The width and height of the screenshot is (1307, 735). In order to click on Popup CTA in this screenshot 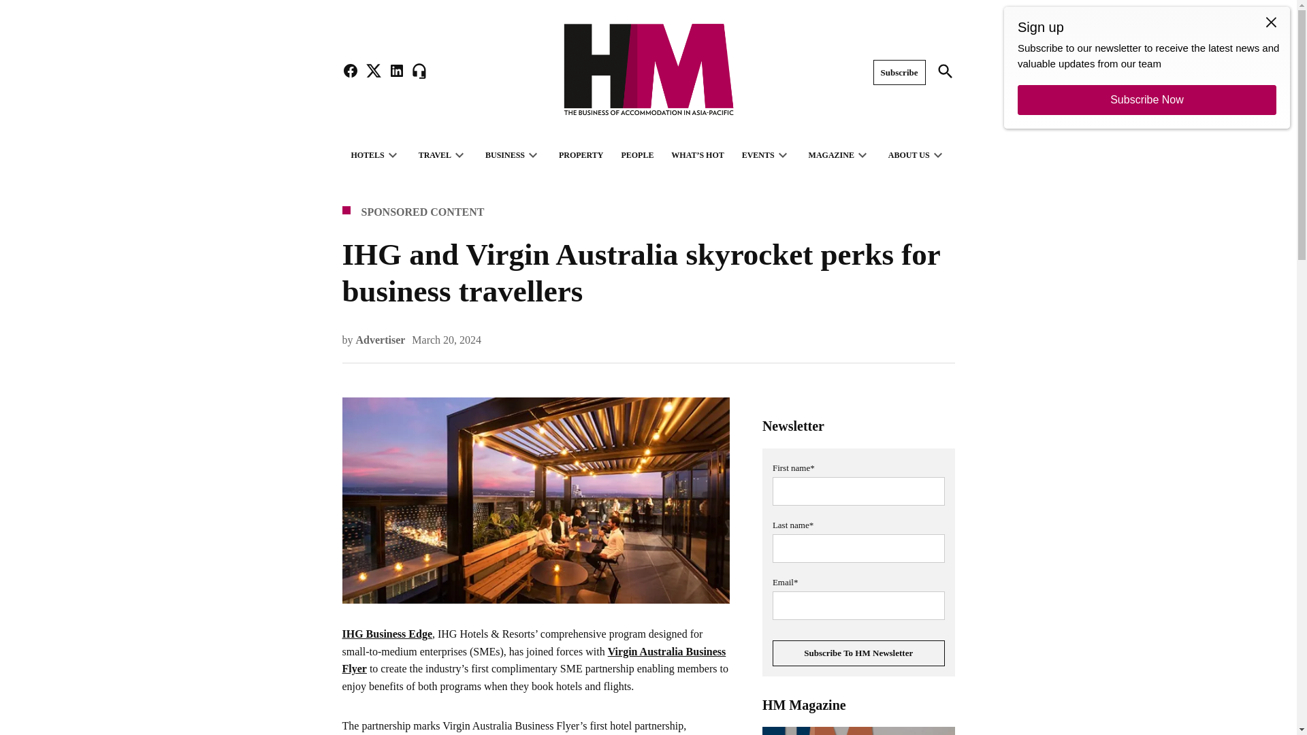, I will do `click(1146, 67)`.